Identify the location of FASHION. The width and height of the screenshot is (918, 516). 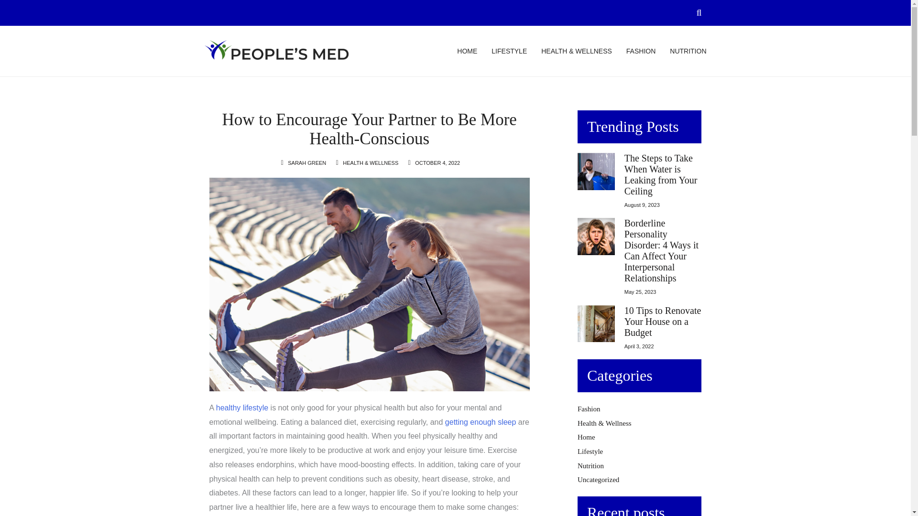
(641, 51).